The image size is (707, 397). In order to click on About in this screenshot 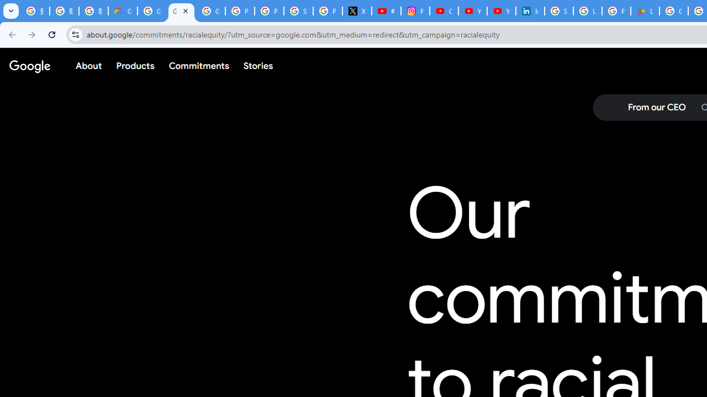, I will do `click(89, 66)`.